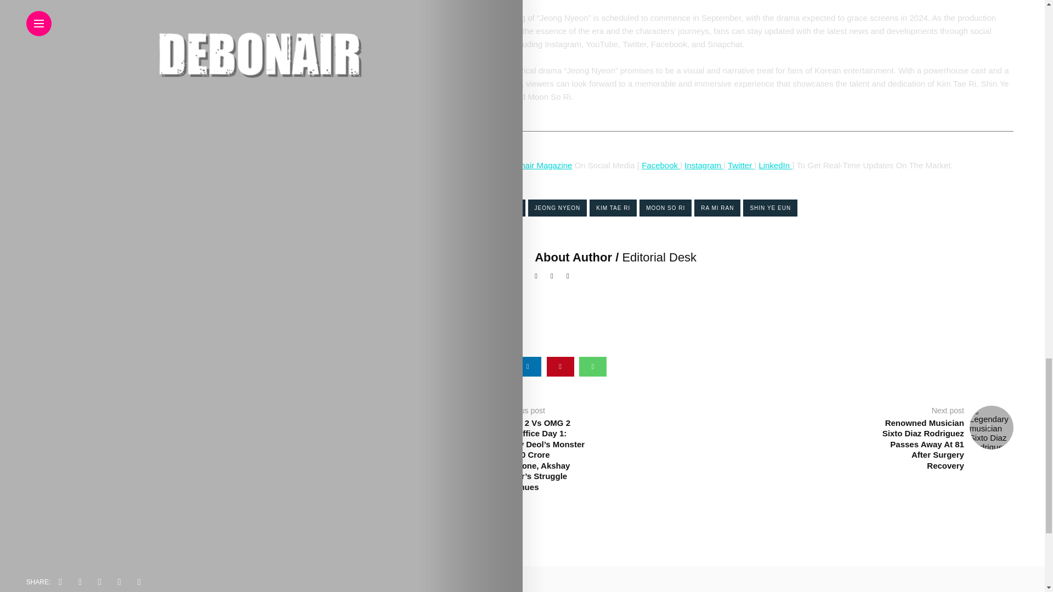 Image resolution: width=1053 pixels, height=592 pixels. Describe the element at coordinates (659, 257) in the screenshot. I see `Posts by Editorial Desk` at that location.